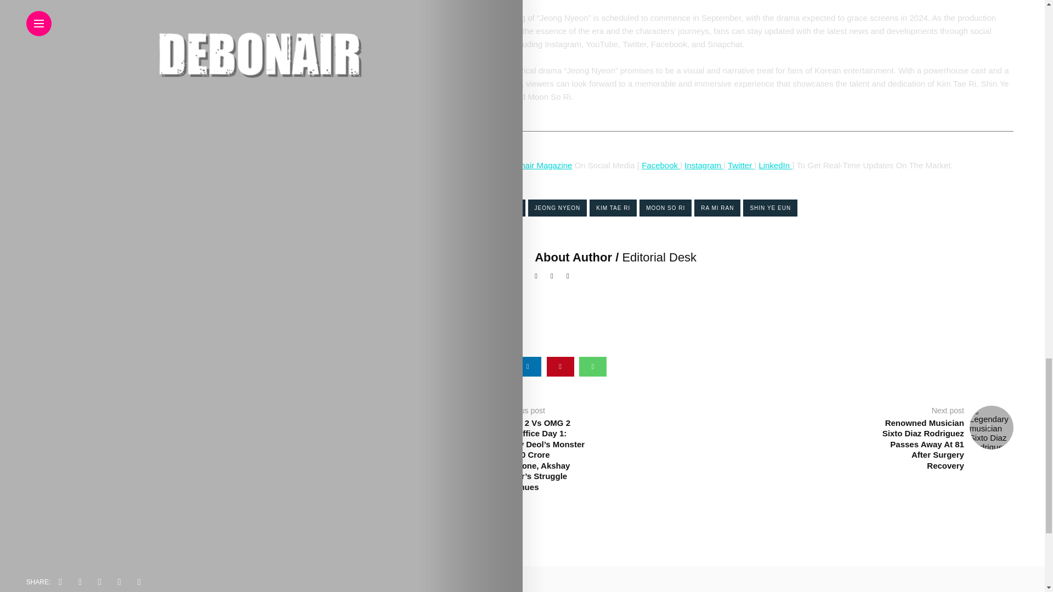 Image resolution: width=1053 pixels, height=592 pixels. Describe the element at coordinates (659, 257) in the screenshot. I see `Posts by Editorial Desk` at that location.